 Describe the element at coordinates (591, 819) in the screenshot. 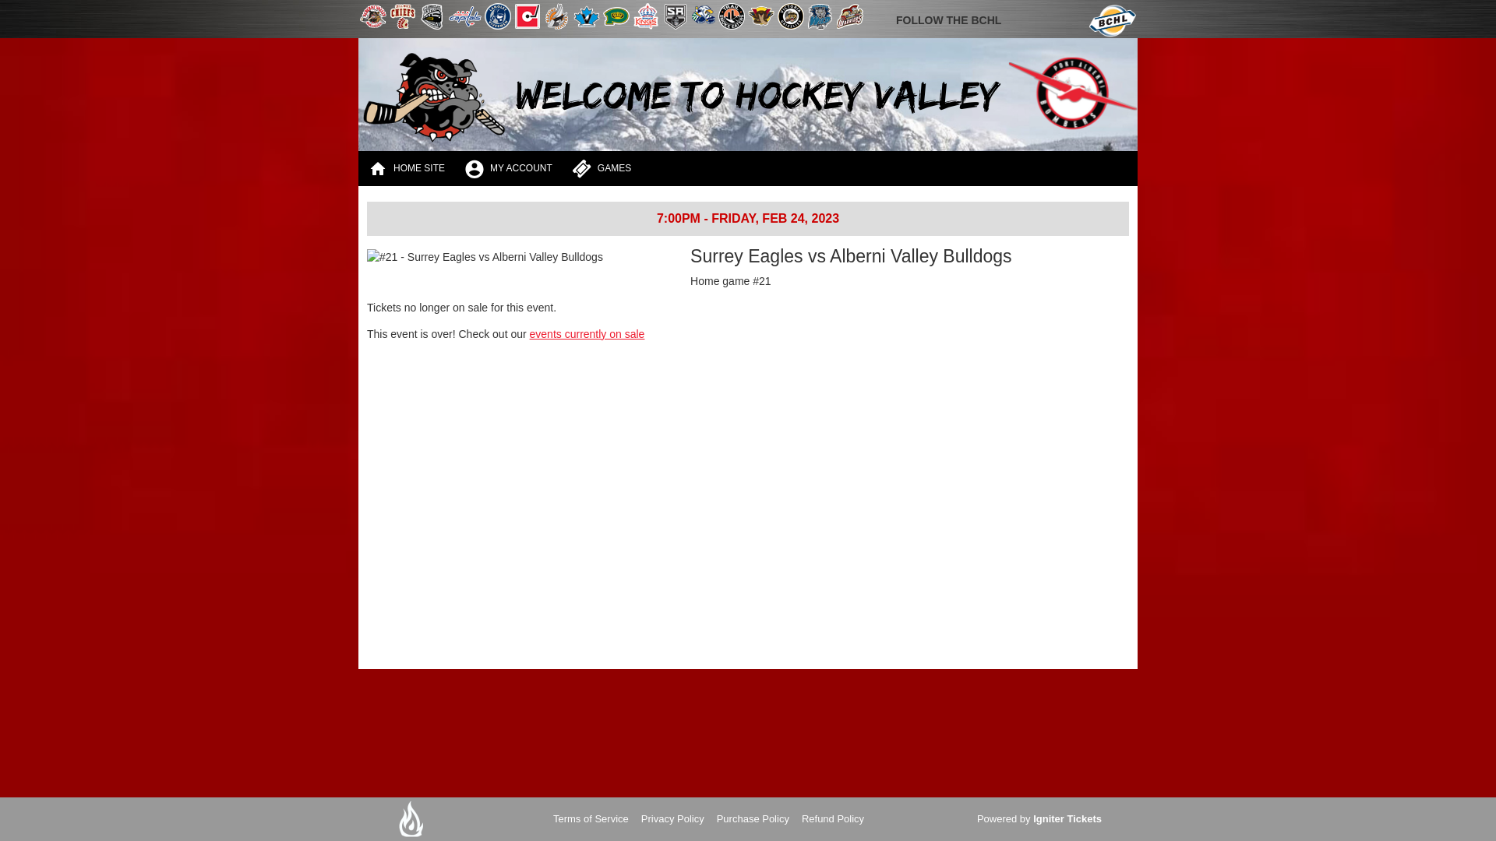

I see `Terms of Service` at that location.